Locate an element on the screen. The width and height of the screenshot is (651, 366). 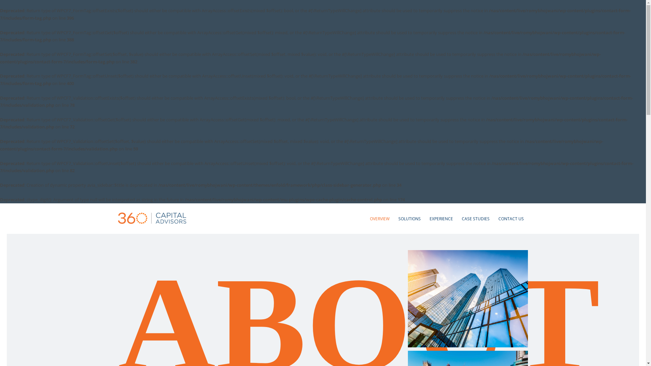
logo is located at coordinates (152, 213).